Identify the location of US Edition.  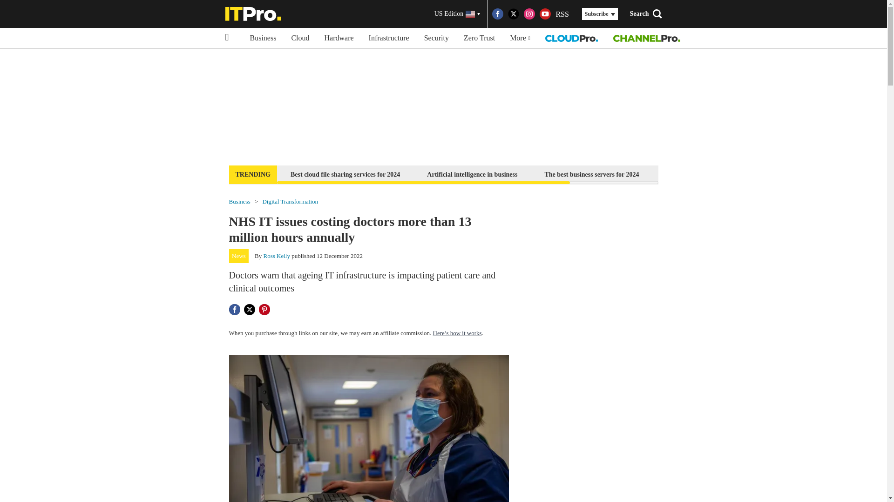
(457, 14).